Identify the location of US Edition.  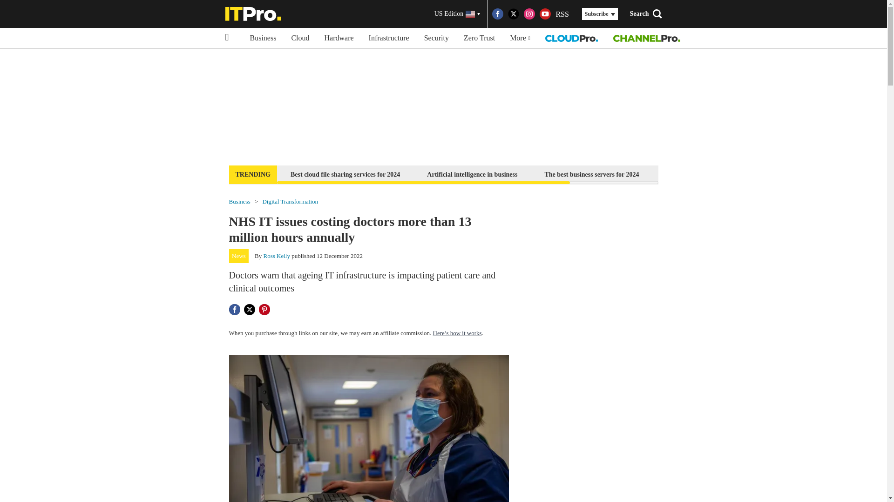
(457, 14).